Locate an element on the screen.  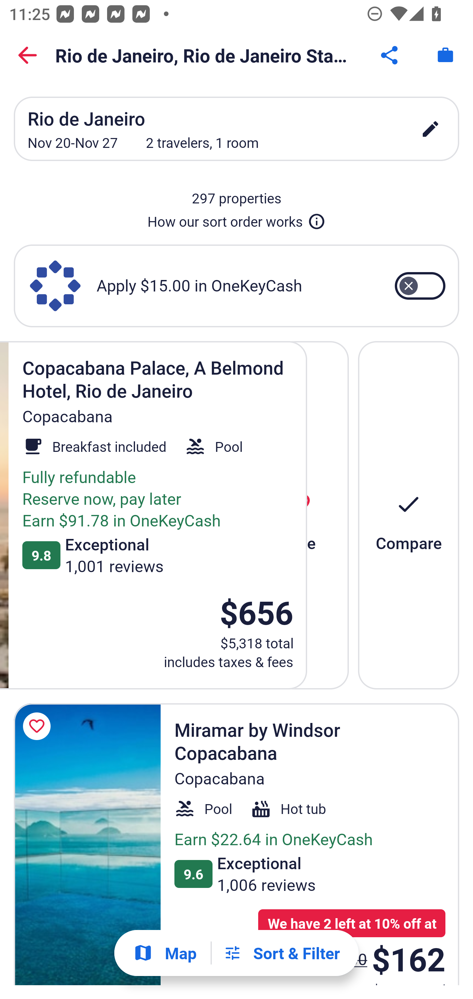
Filters Sort & Filter Filters Button is located at coordinates (282, 953).